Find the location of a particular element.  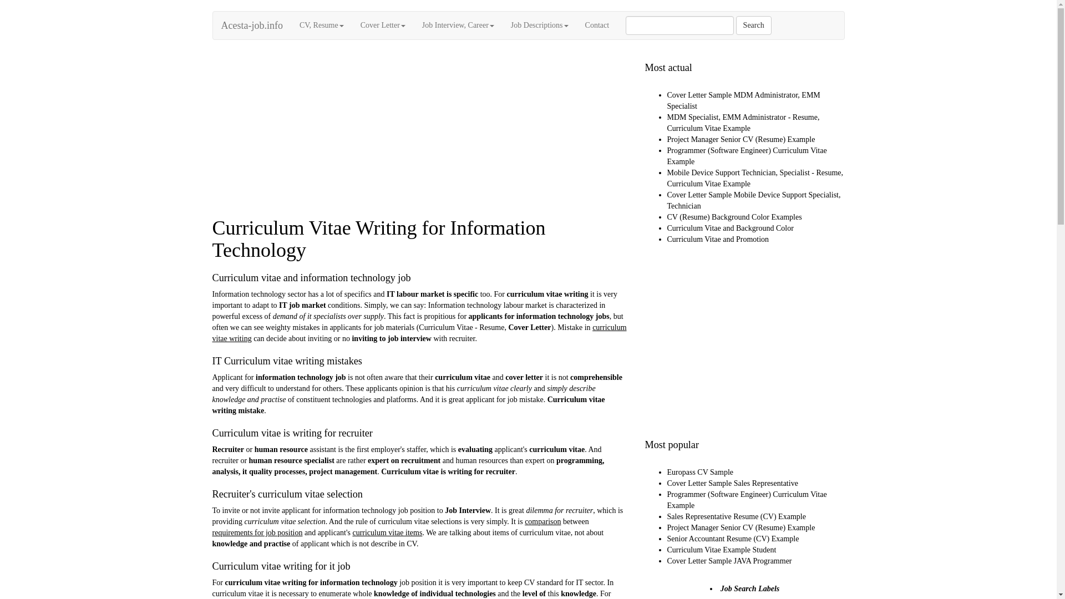

Cover Letter is located at coordinates (383, 26).